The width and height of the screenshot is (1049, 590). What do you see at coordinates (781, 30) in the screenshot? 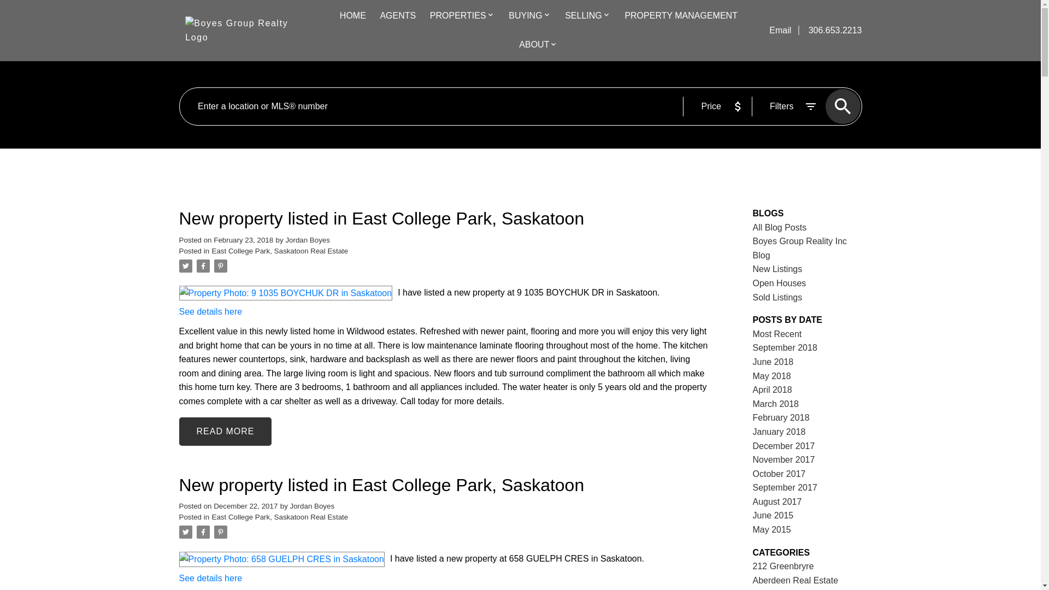
I see `Email` at bounding box center [781, 30].